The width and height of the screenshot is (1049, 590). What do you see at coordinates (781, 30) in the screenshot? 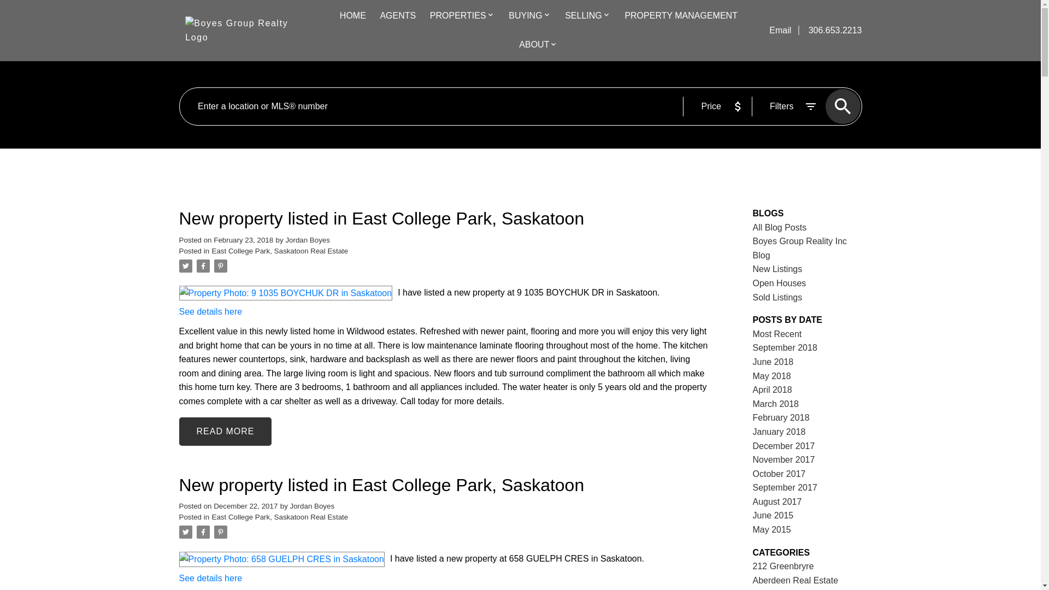
I see `Email` at bounding box center [781, 30].